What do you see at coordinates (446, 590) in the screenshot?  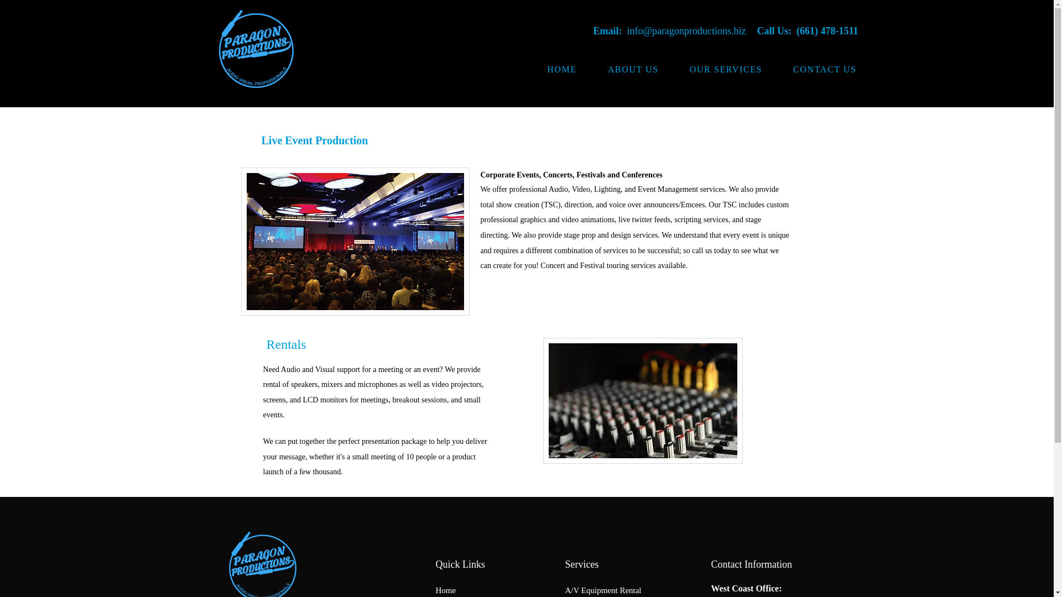 I see `Home` at bounding box center [446, 590].